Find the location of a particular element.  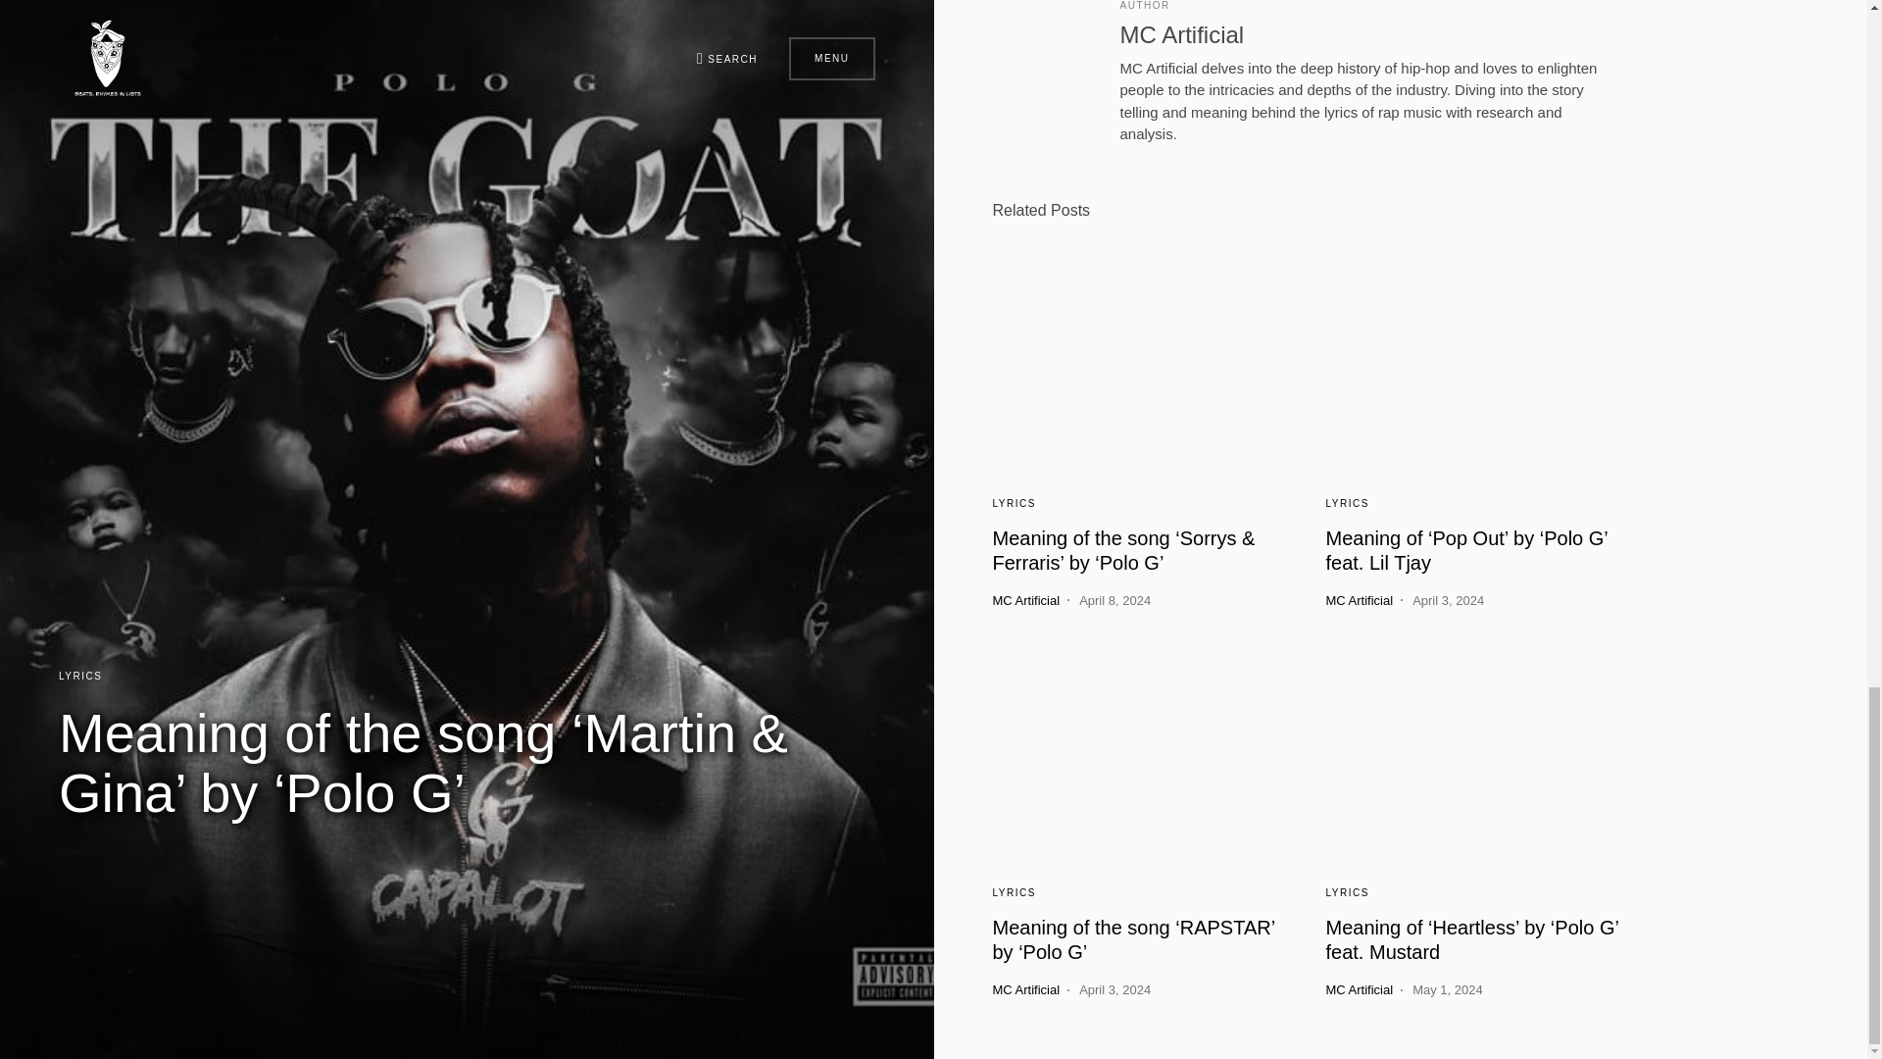

View all posts by MC Artificial is located at coordinates (1025, 990).